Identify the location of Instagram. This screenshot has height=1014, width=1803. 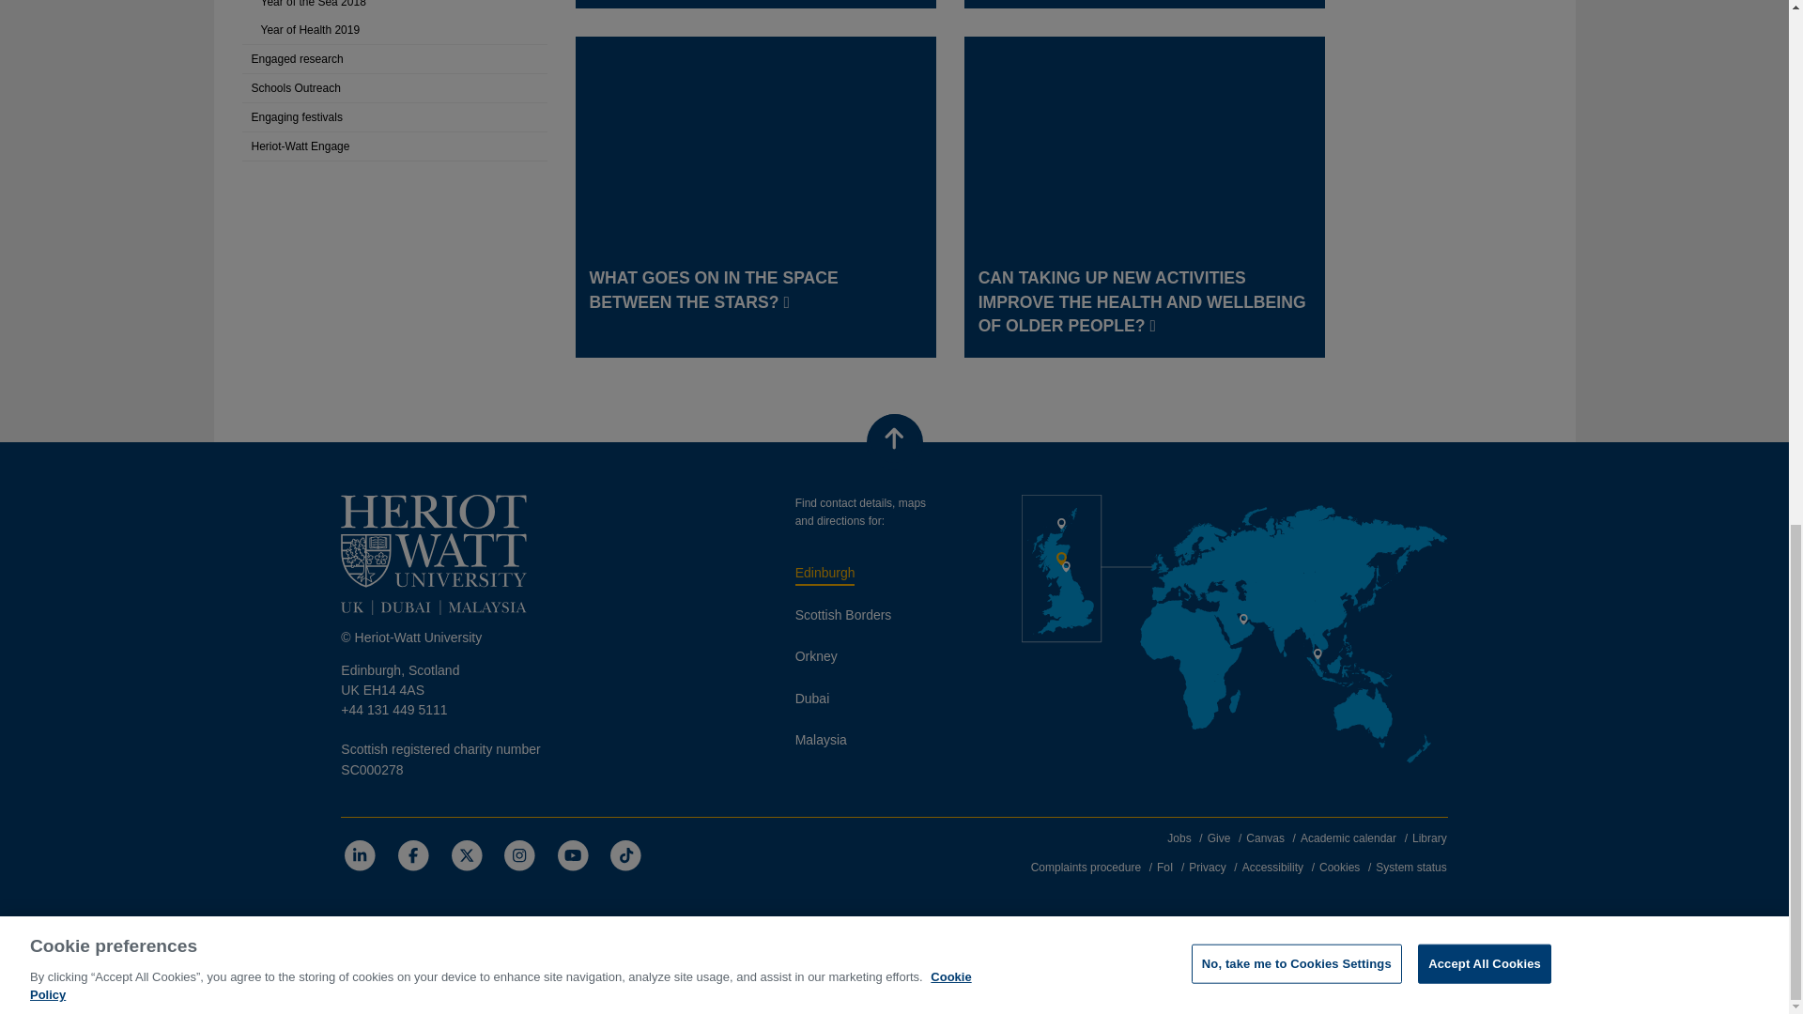
(518, 854).